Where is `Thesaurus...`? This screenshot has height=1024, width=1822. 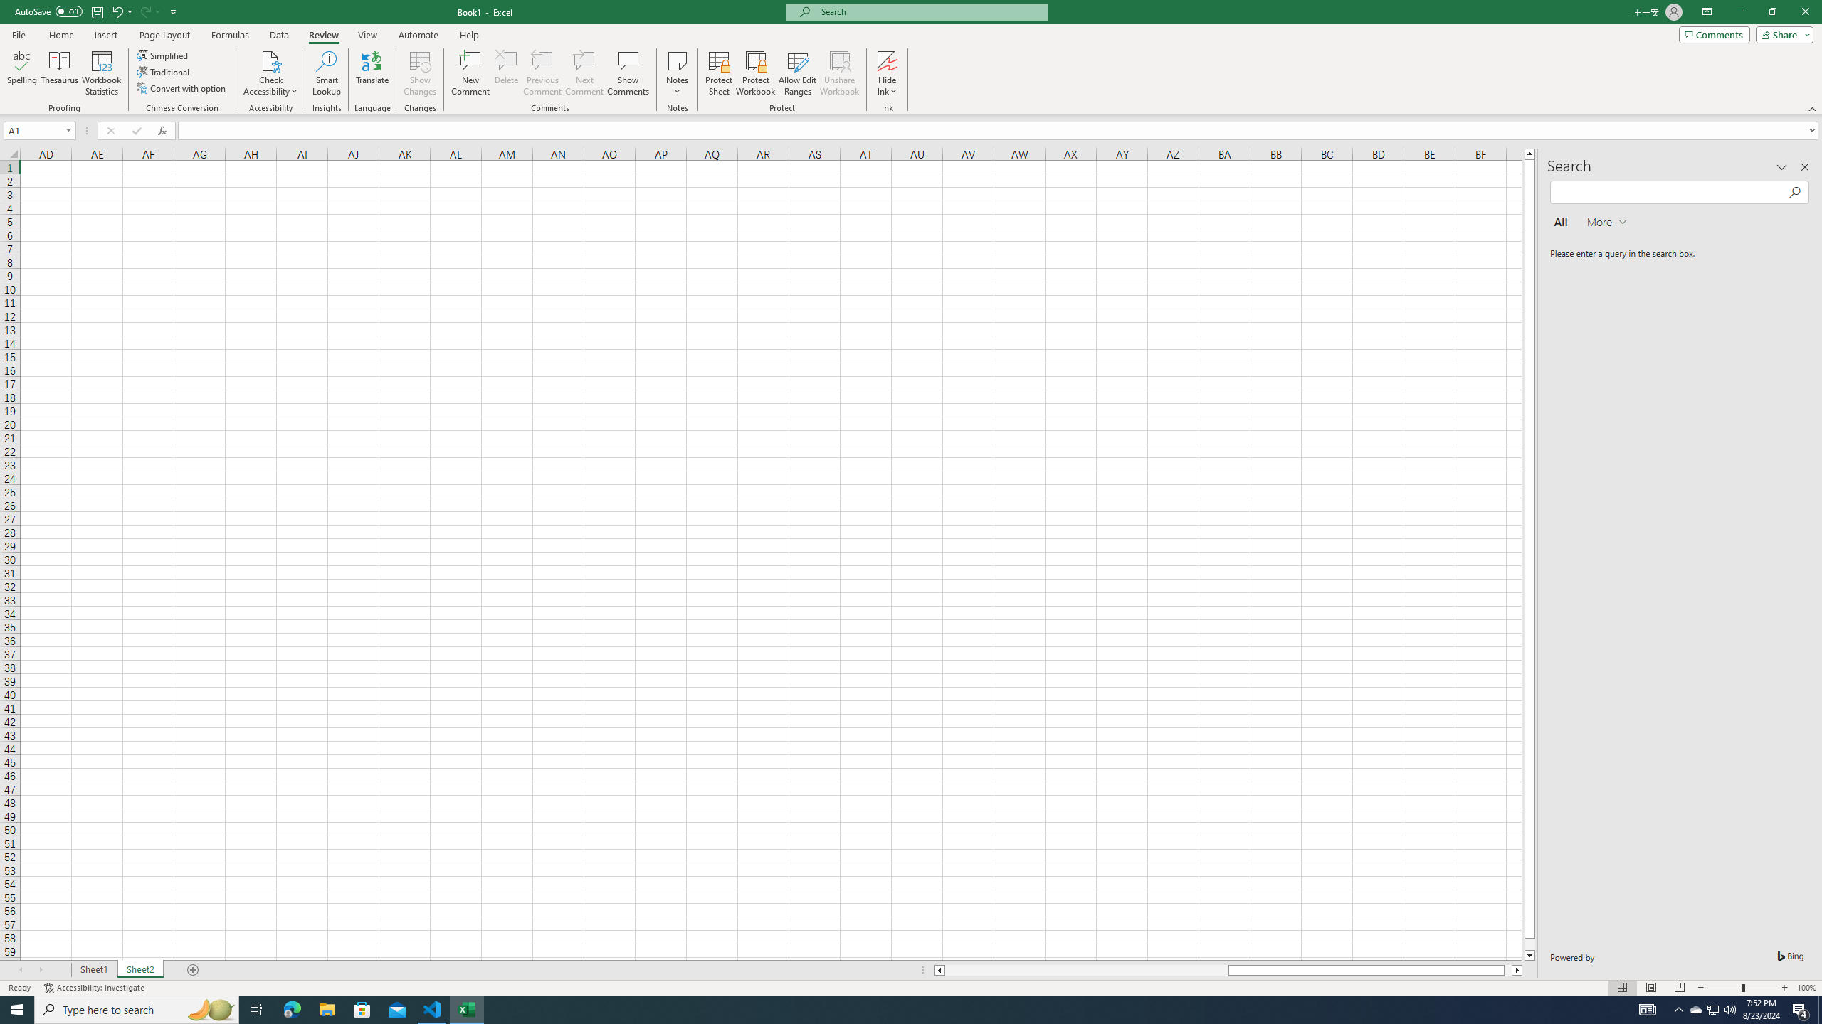
Thesaurus... is located at coordinates (58, 73).